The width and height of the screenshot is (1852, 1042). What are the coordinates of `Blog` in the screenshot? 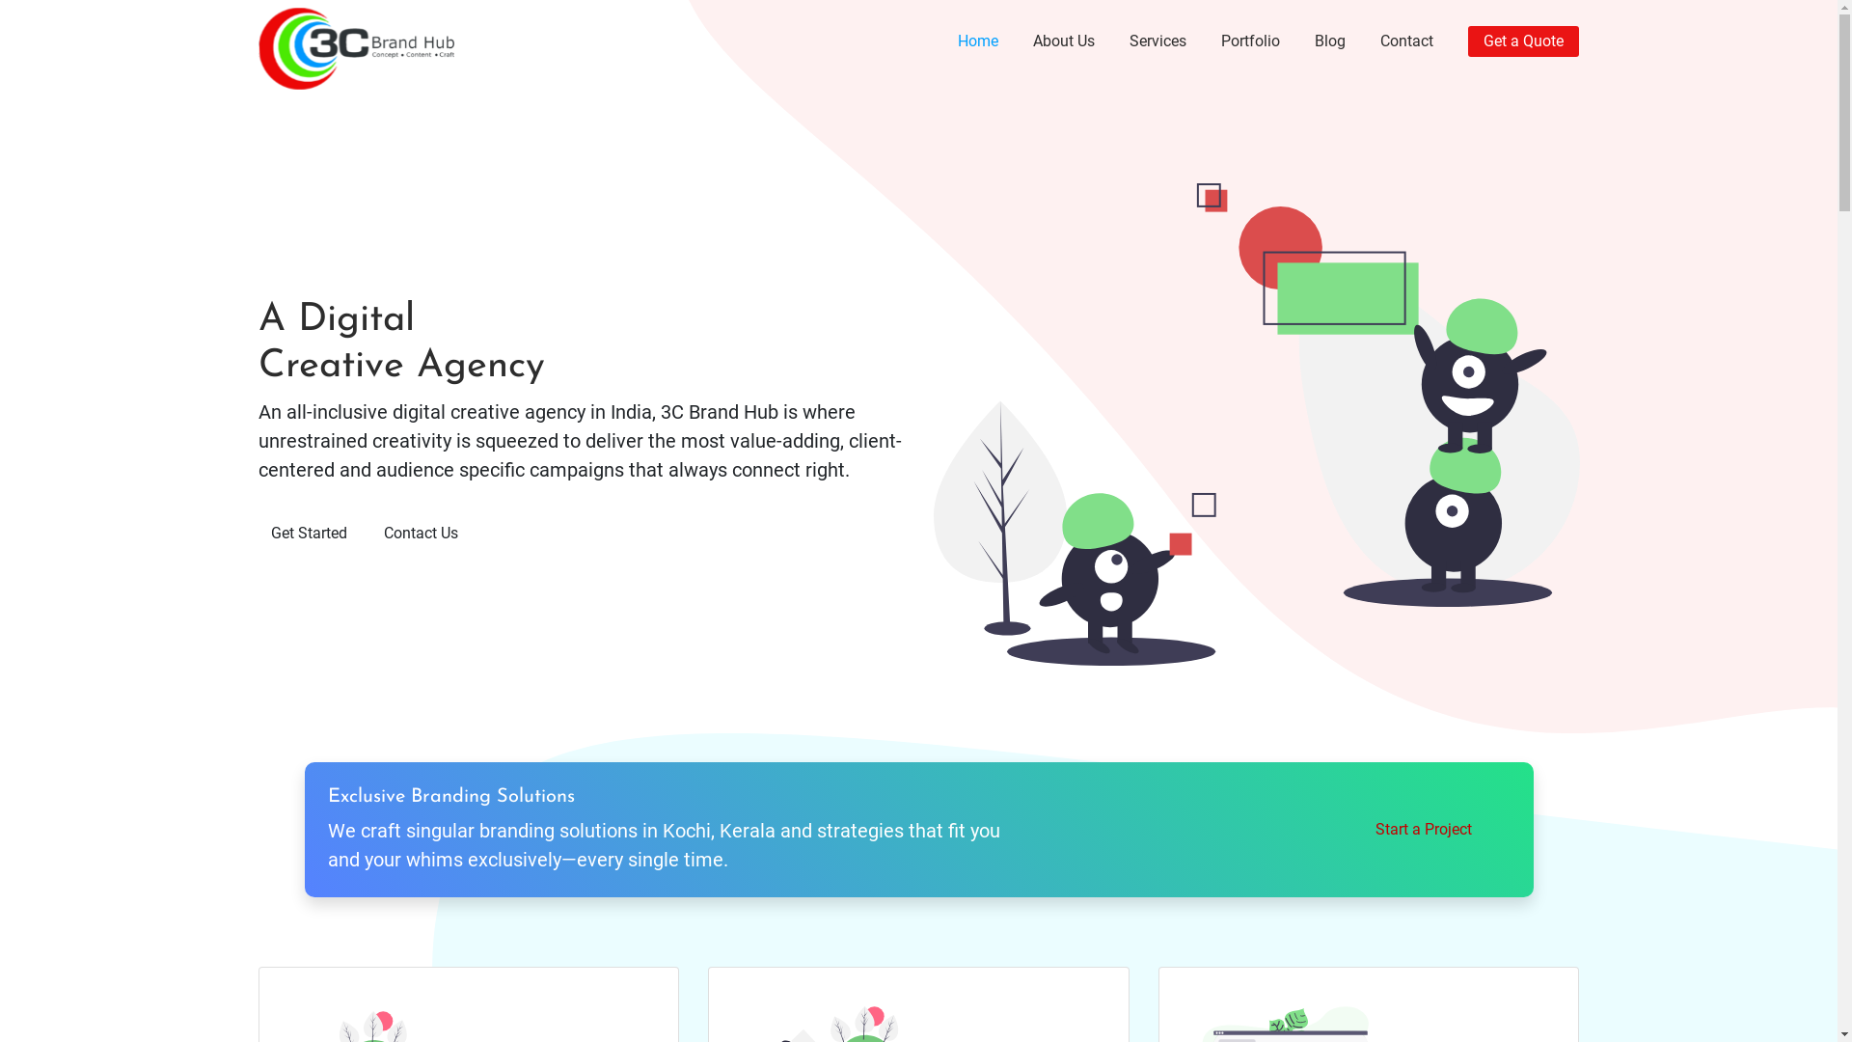 It's located at (1330, 41).